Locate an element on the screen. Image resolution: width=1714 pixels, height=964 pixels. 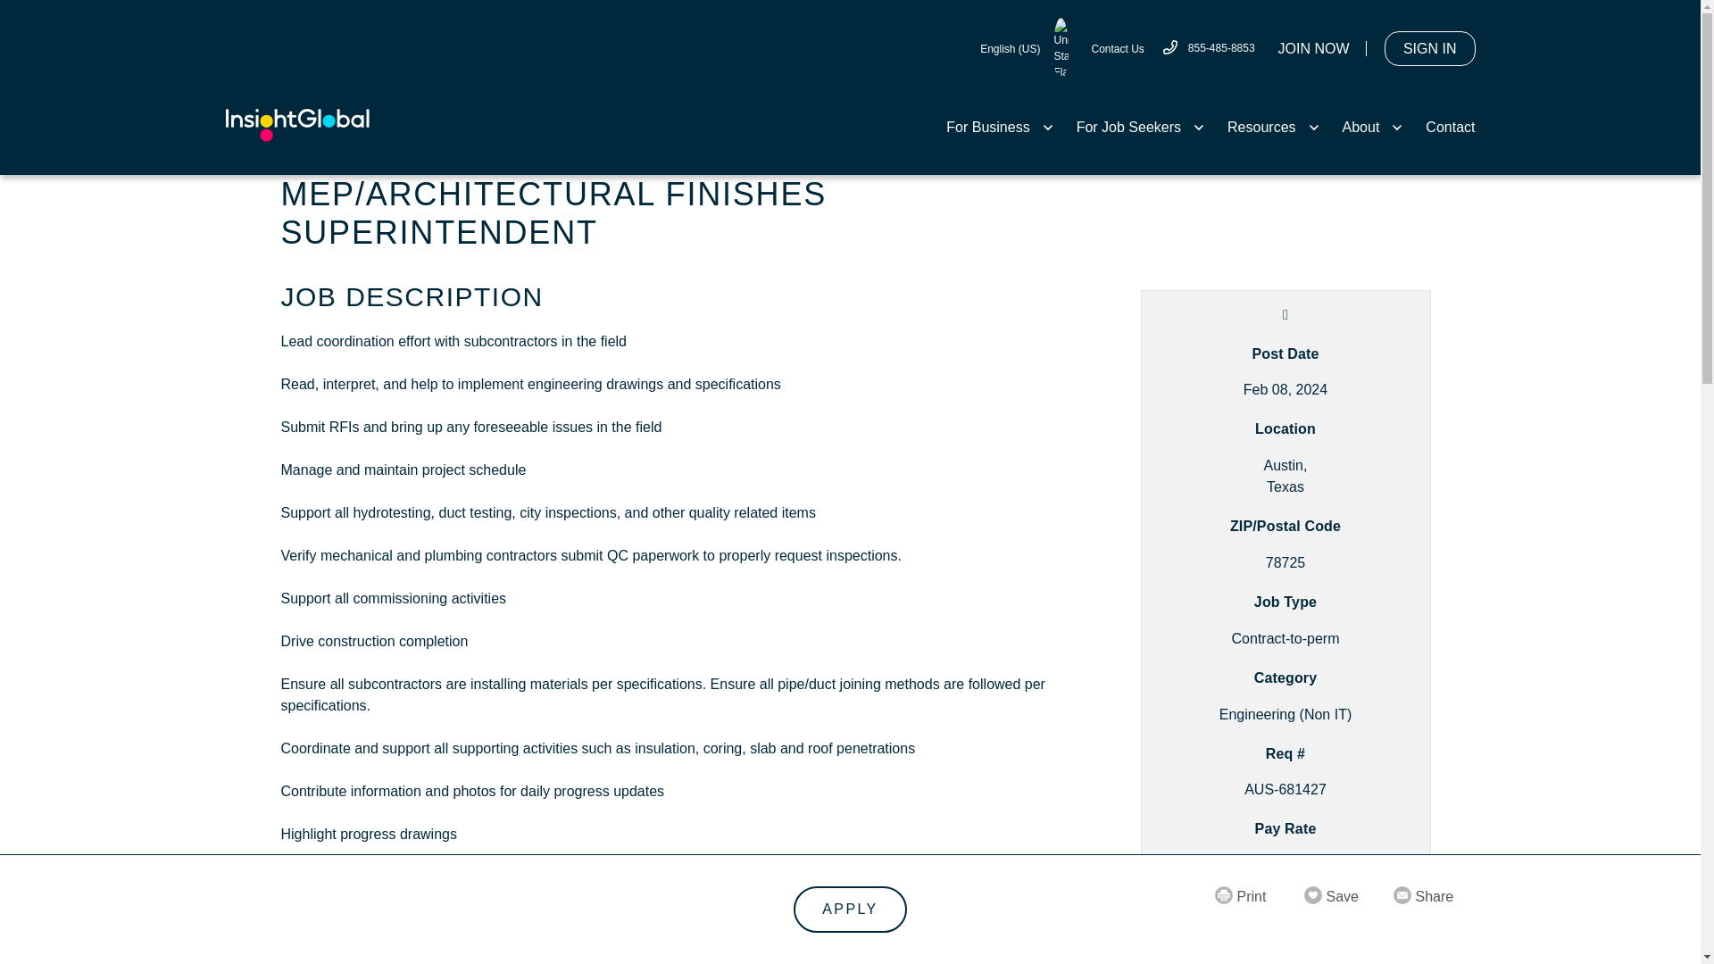
For Business is located at coordinates (1000, 127).